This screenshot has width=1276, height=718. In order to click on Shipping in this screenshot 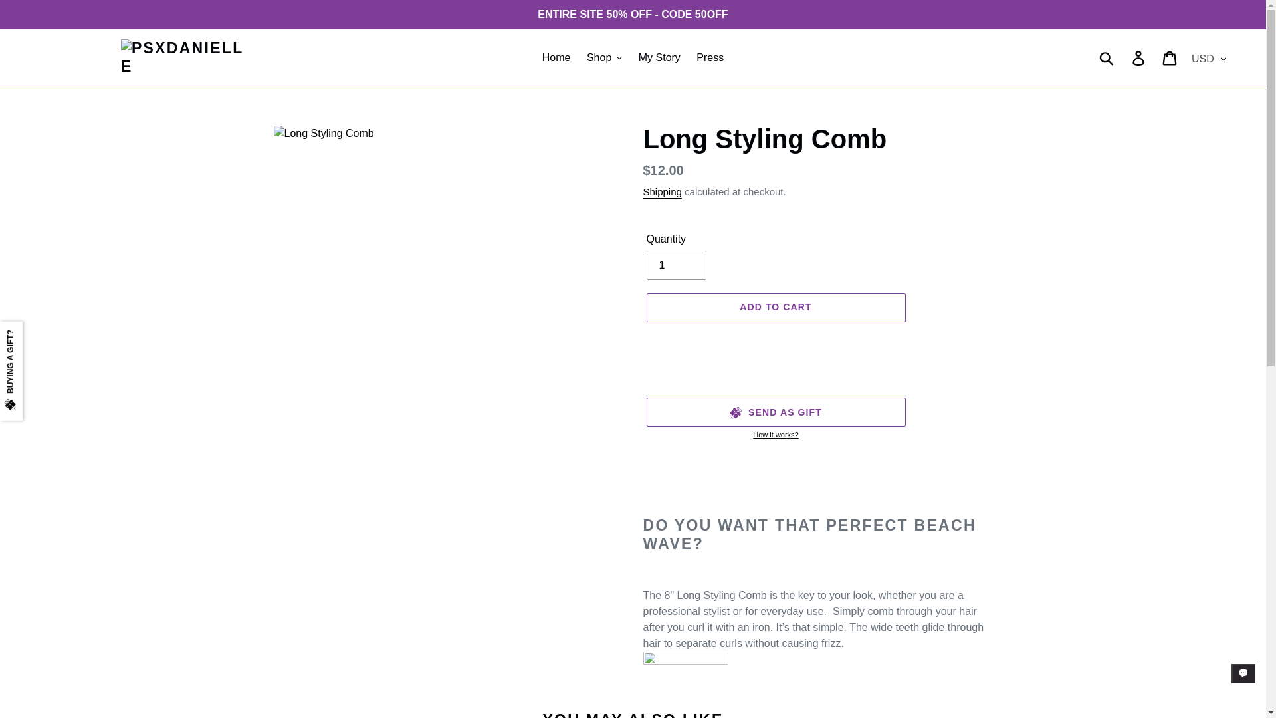, I will do `click(662, 192)`.